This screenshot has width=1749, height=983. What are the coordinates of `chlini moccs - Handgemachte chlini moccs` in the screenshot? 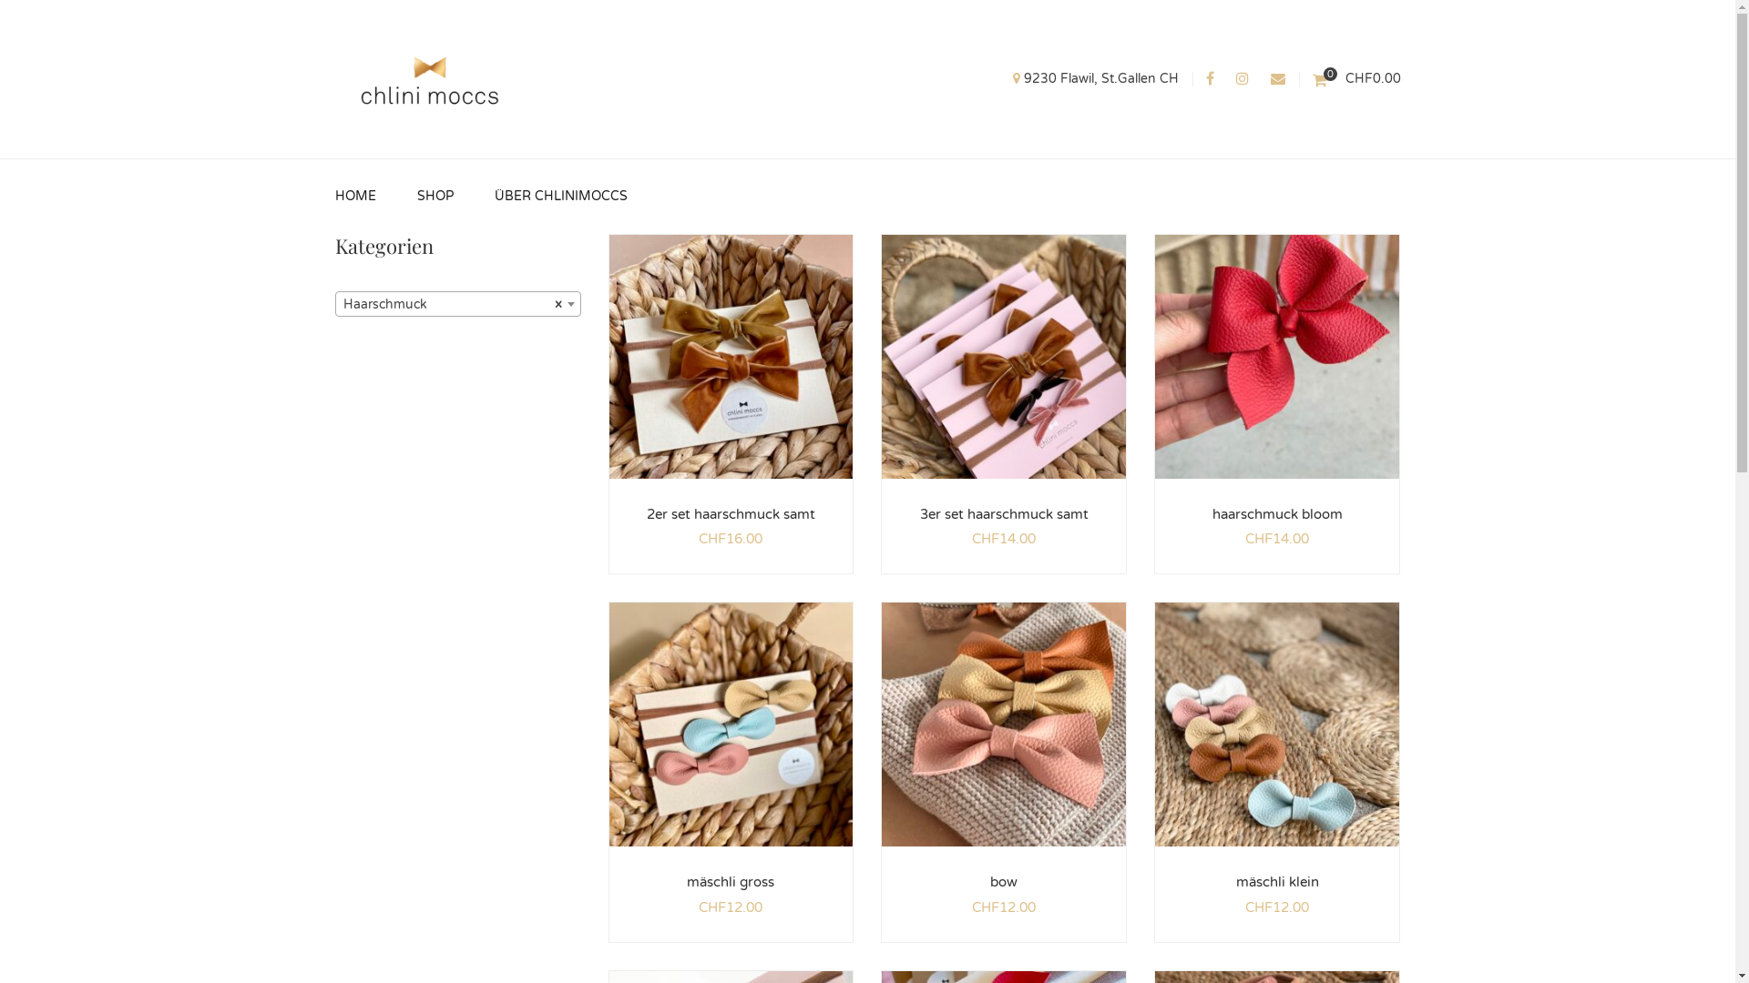 It's located at (430, 78).